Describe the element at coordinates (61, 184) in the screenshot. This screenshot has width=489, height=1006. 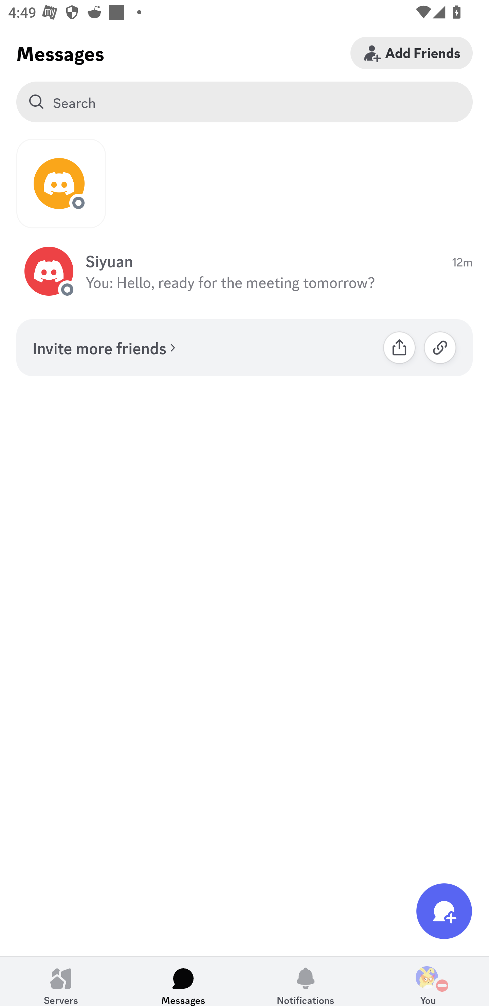
I see `Sean, ` at that location.